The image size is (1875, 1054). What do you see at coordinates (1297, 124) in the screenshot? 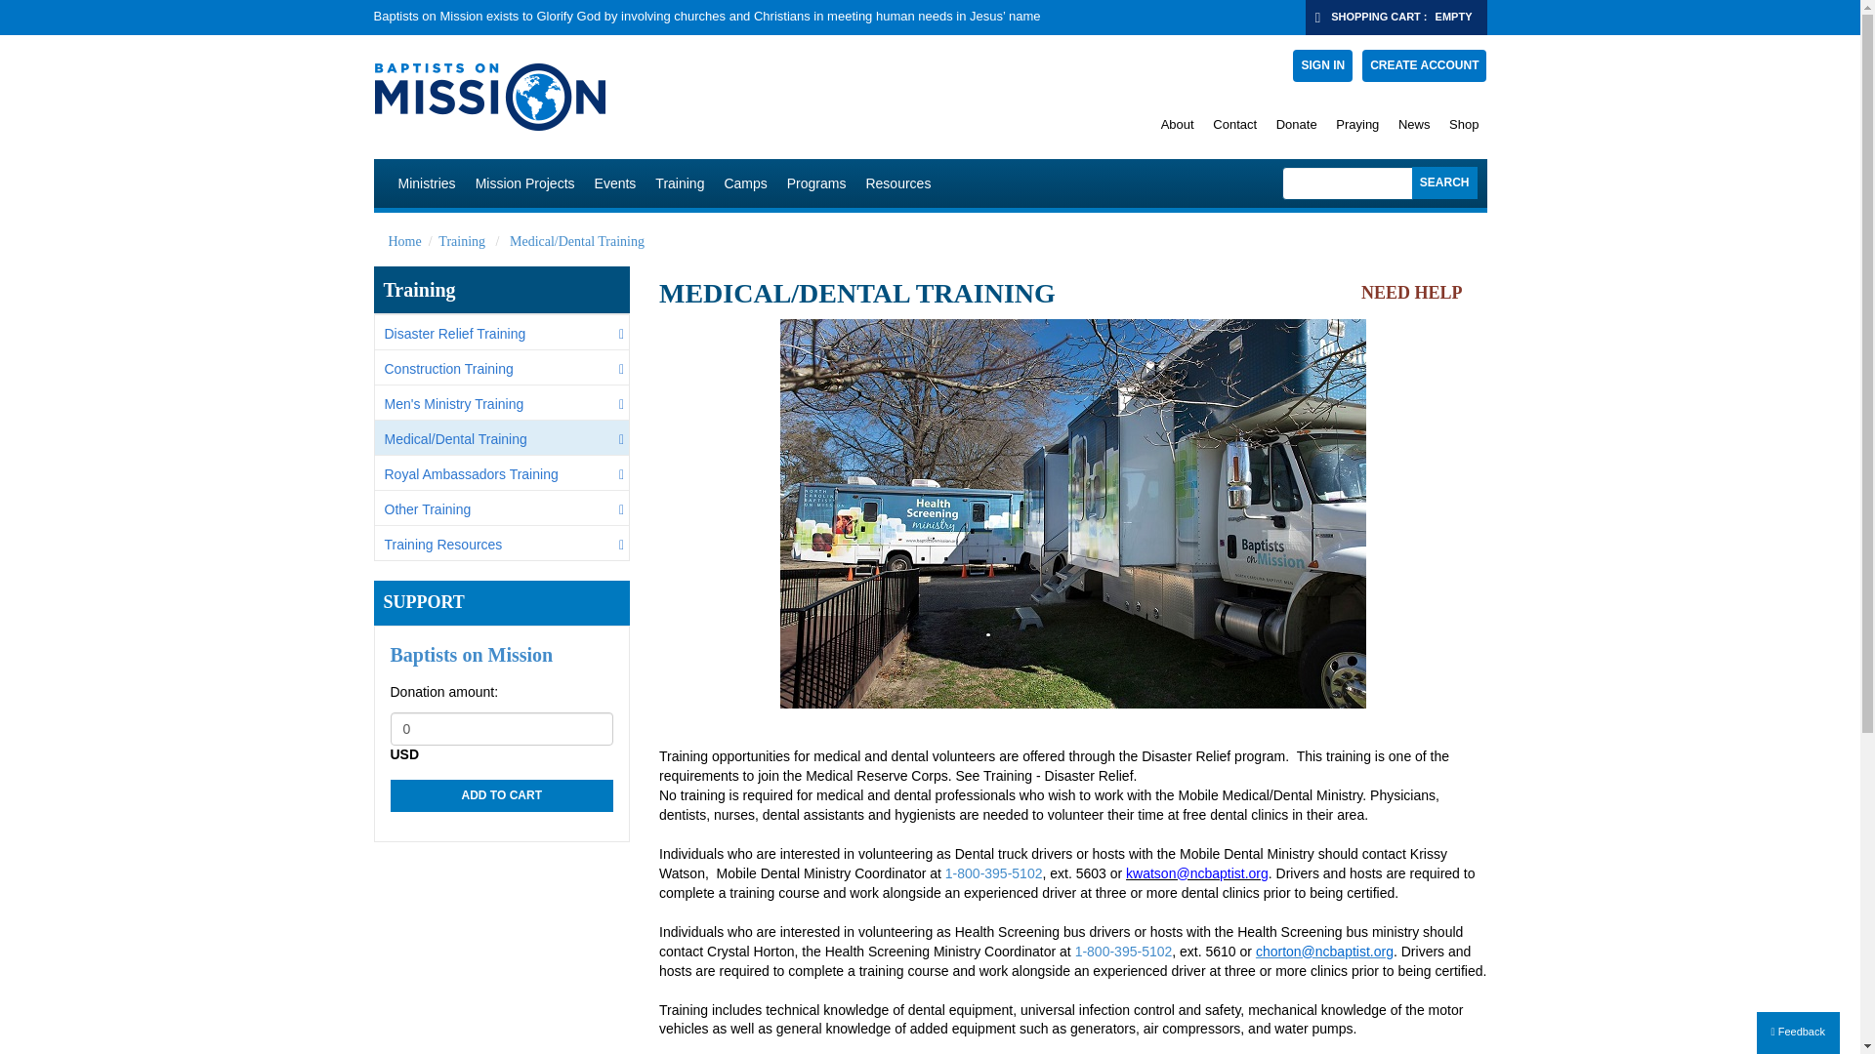
I see `Donate` at bounding box center [1297, 124].